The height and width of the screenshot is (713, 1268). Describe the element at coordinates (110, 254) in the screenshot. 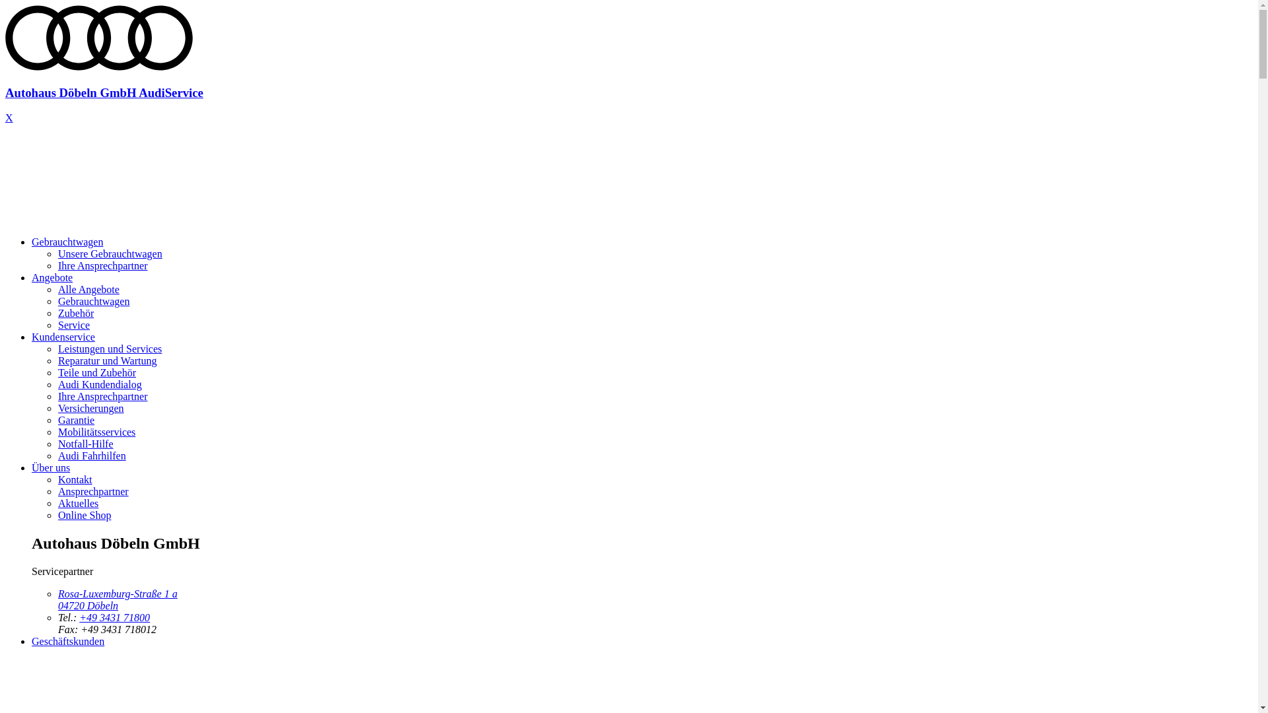

I see `Unsere Gebrauchtwagen` at that location.